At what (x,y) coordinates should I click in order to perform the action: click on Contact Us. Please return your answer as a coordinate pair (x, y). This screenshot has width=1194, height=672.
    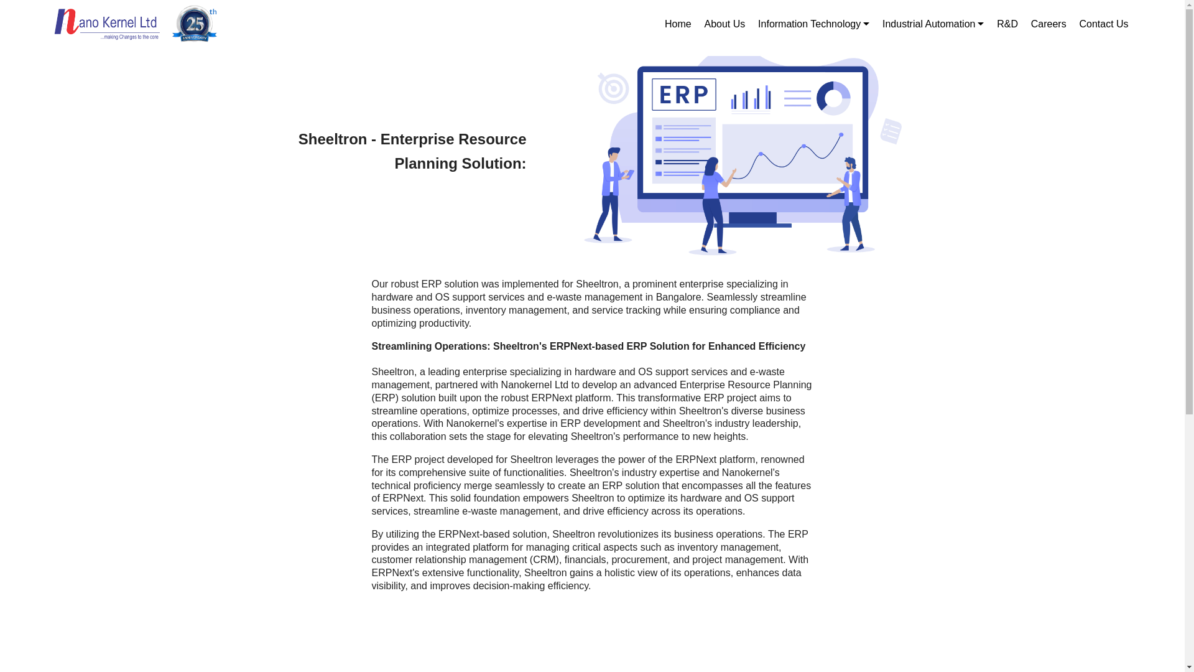
    Looking at the image, I should click on (1103, 24).